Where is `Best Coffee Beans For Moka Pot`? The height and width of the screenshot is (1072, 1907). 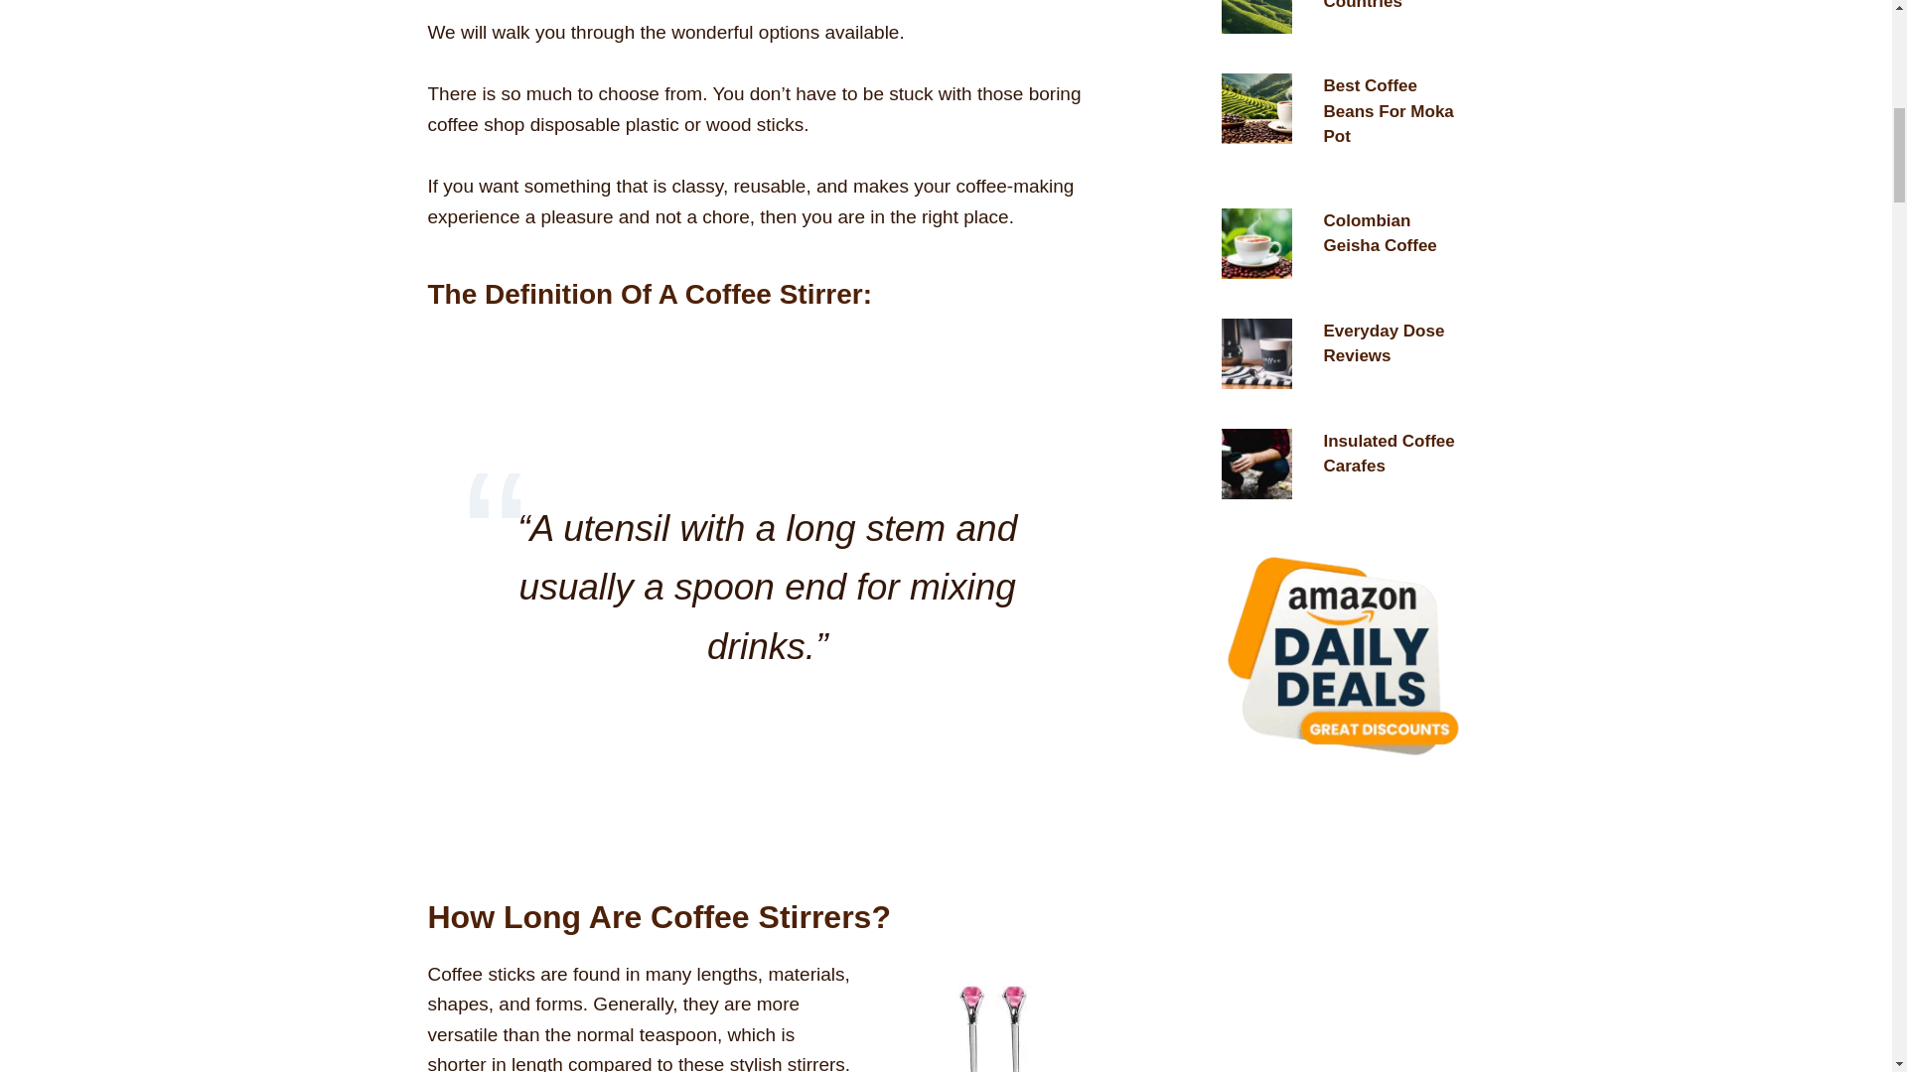 Best Coffee Beans For Moka Pot is located at coordinates (1389, 110).